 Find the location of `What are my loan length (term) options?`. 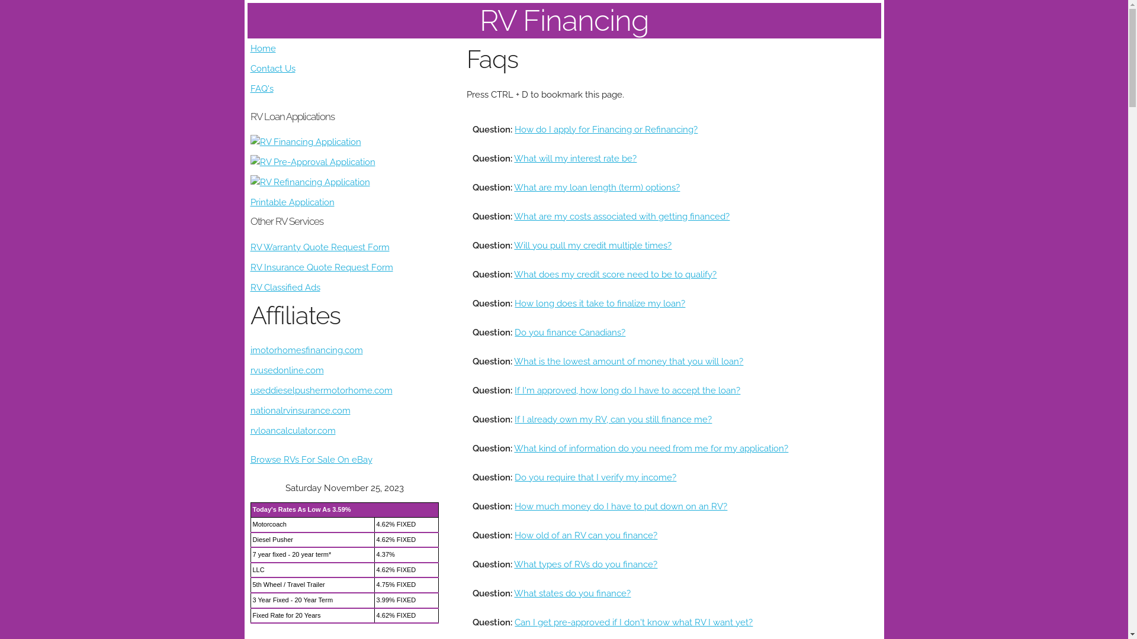

What are my loan length (term) options? is located at coordinates (597, 188).